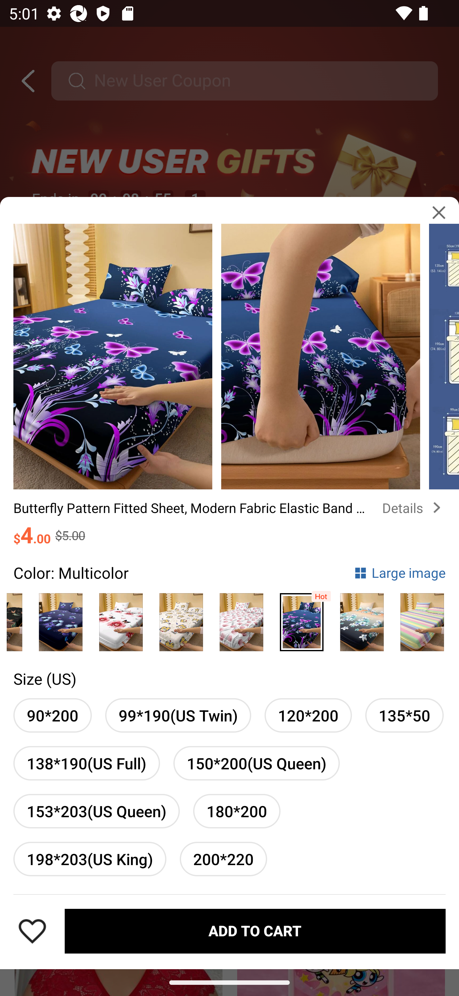 The image size is (459, 996). What do you see at coordinates (237, 811) in the screenshot?
I see `180*200 180*200unselected option` at bounding box center [237, 811].